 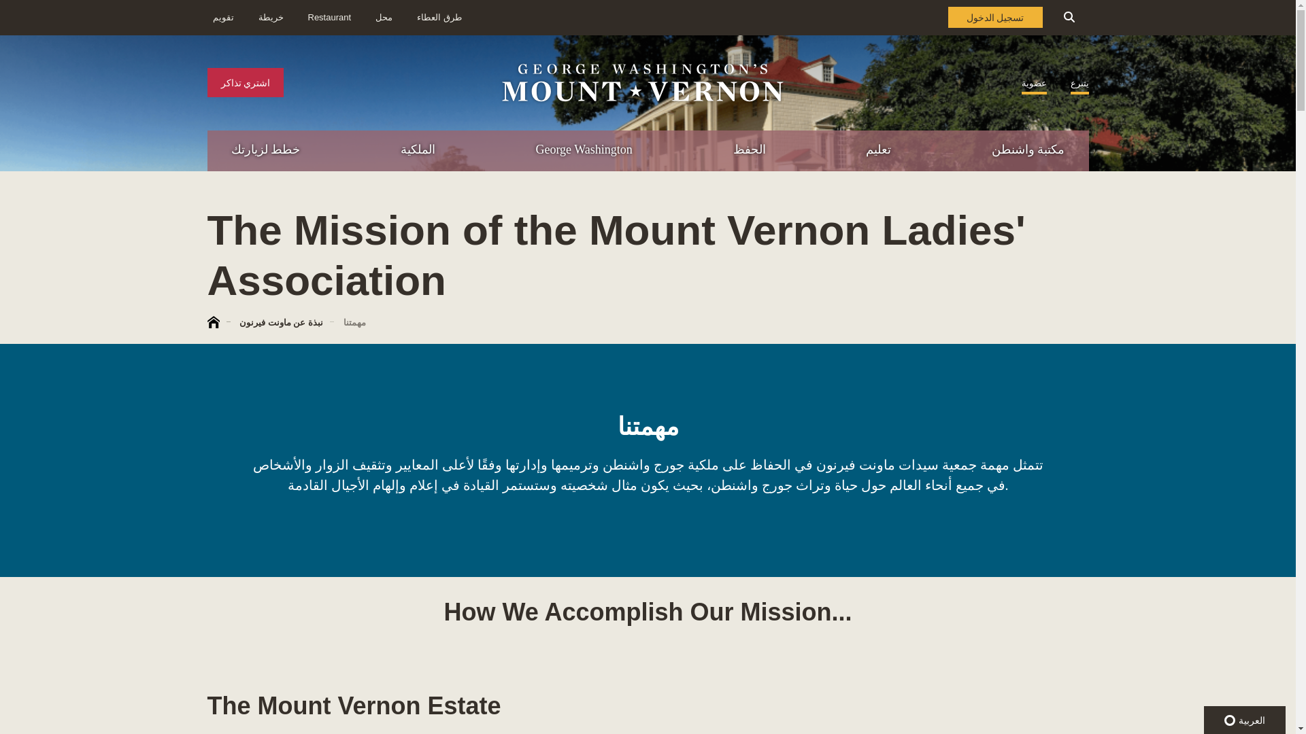 What do you see at coordinates (1151, 237) in the screenshot?
I see `SUPPORT` at bounding box center [1151, 237].